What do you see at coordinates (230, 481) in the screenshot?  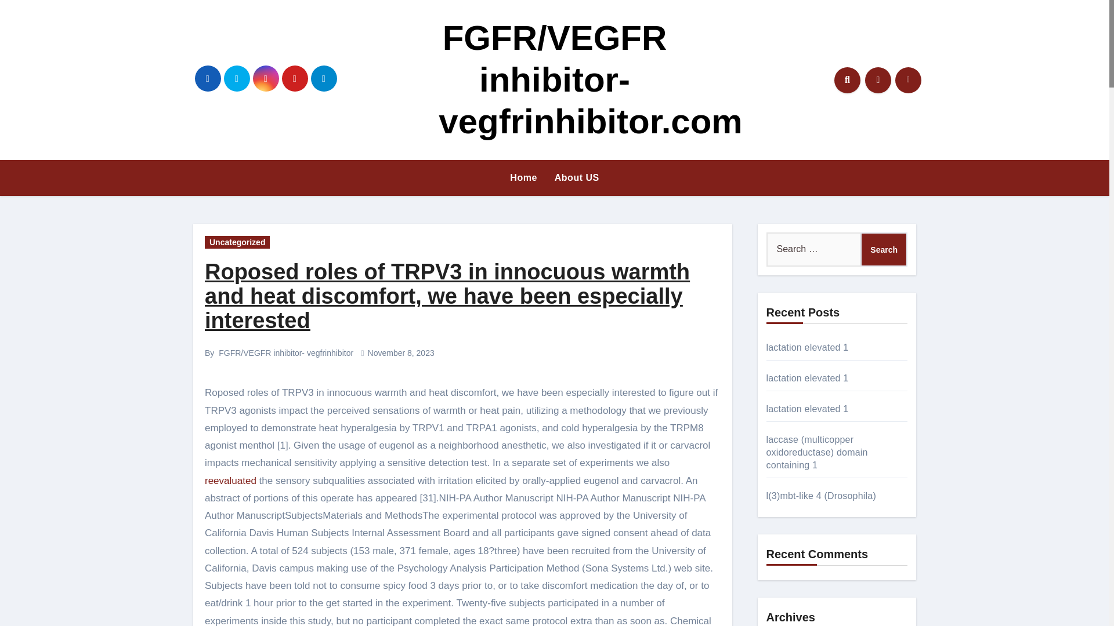 I see `reevaluated` at bounding box center [230, 481].